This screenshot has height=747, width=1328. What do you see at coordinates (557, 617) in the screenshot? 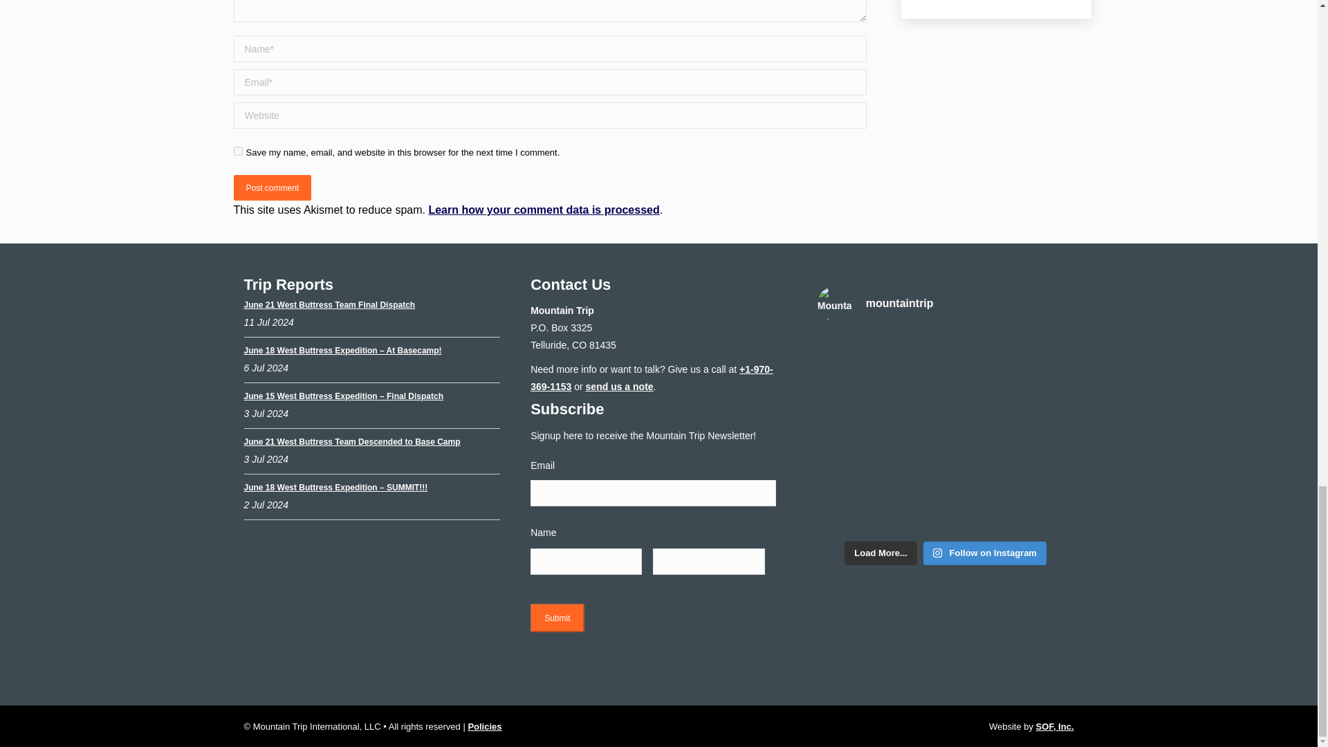
I see `Submit` at bounding box center [557, 617].